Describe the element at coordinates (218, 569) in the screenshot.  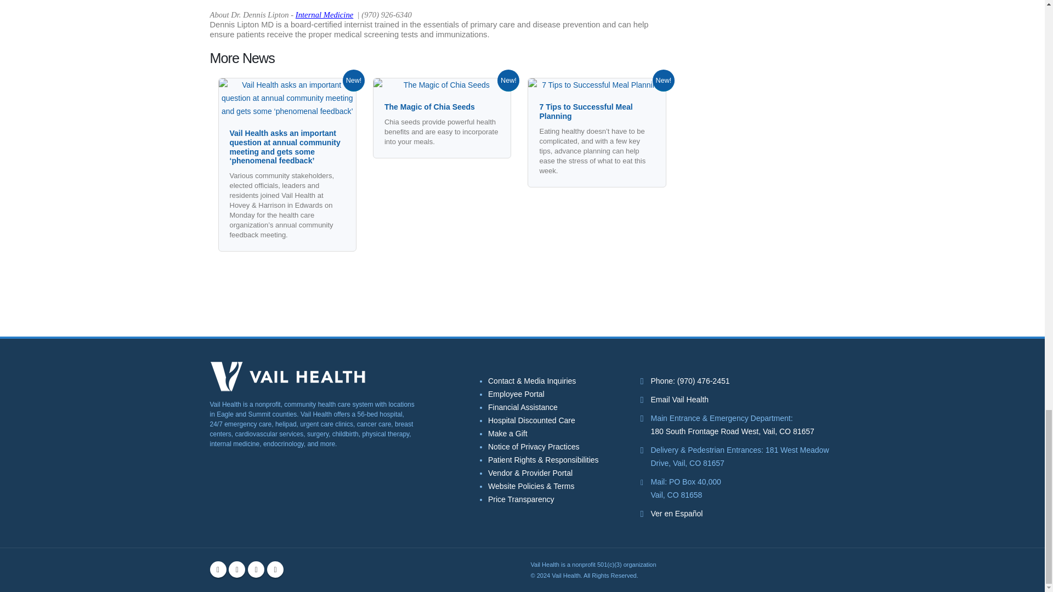
I see `Facebook` at that location.